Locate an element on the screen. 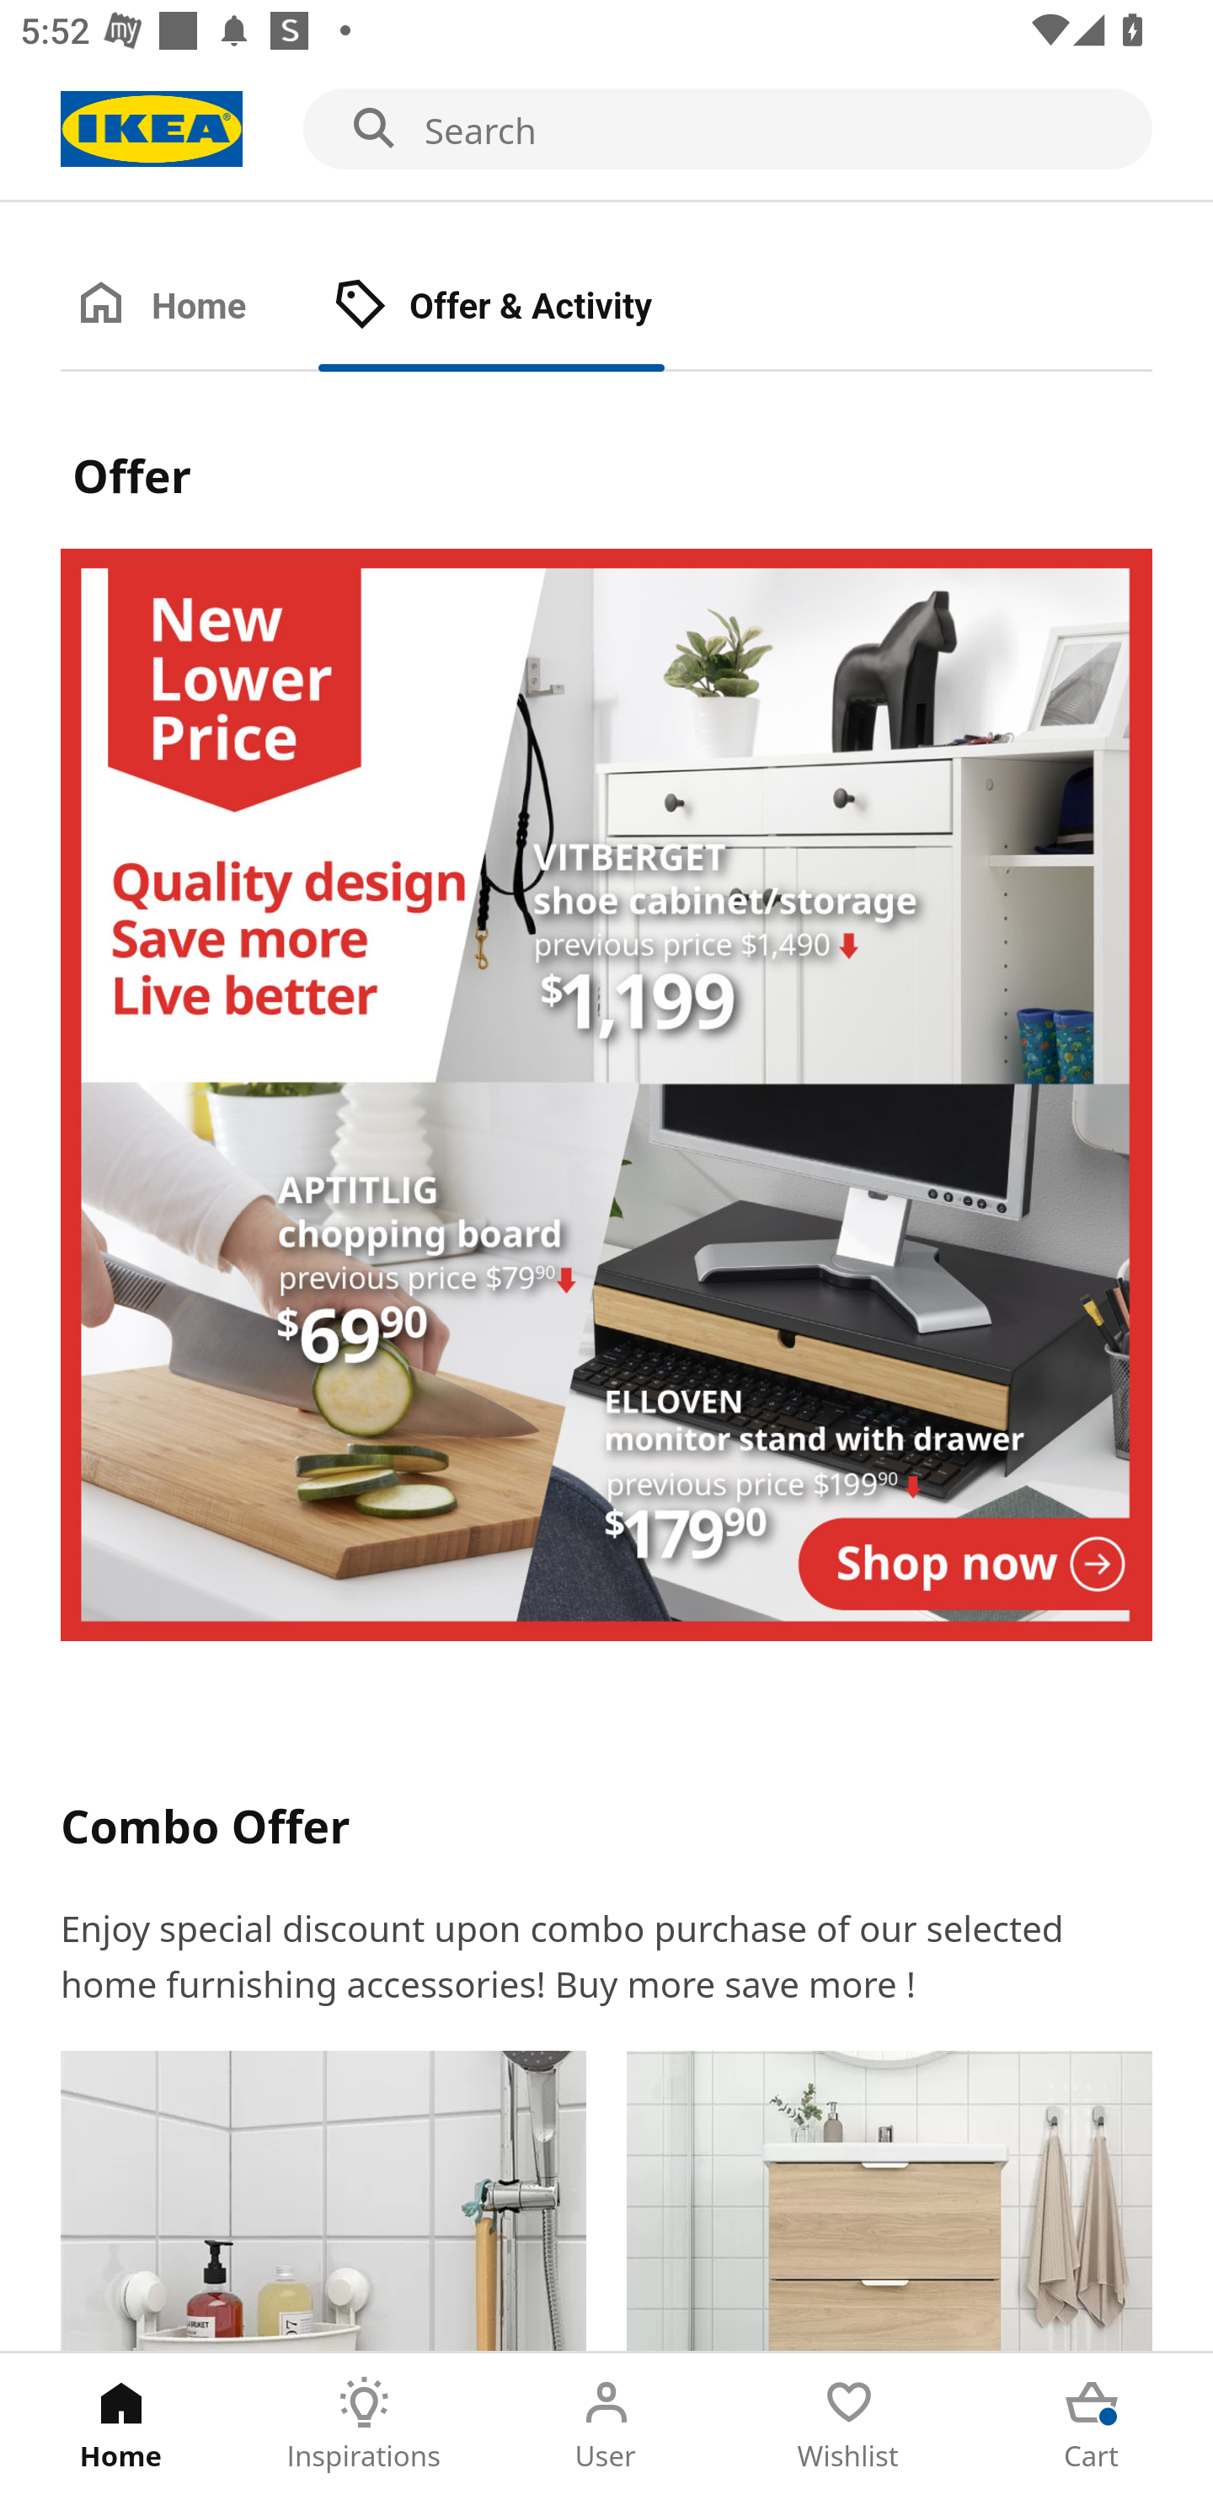  Home
Tab 1 of 2 is located at coordinates (189, 307).